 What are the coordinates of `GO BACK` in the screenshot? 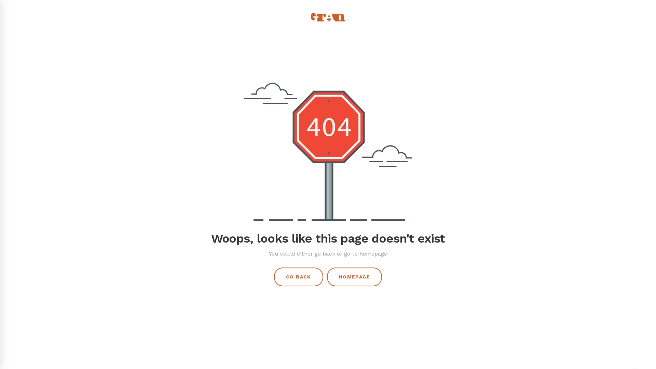 It's located at (299, 277).